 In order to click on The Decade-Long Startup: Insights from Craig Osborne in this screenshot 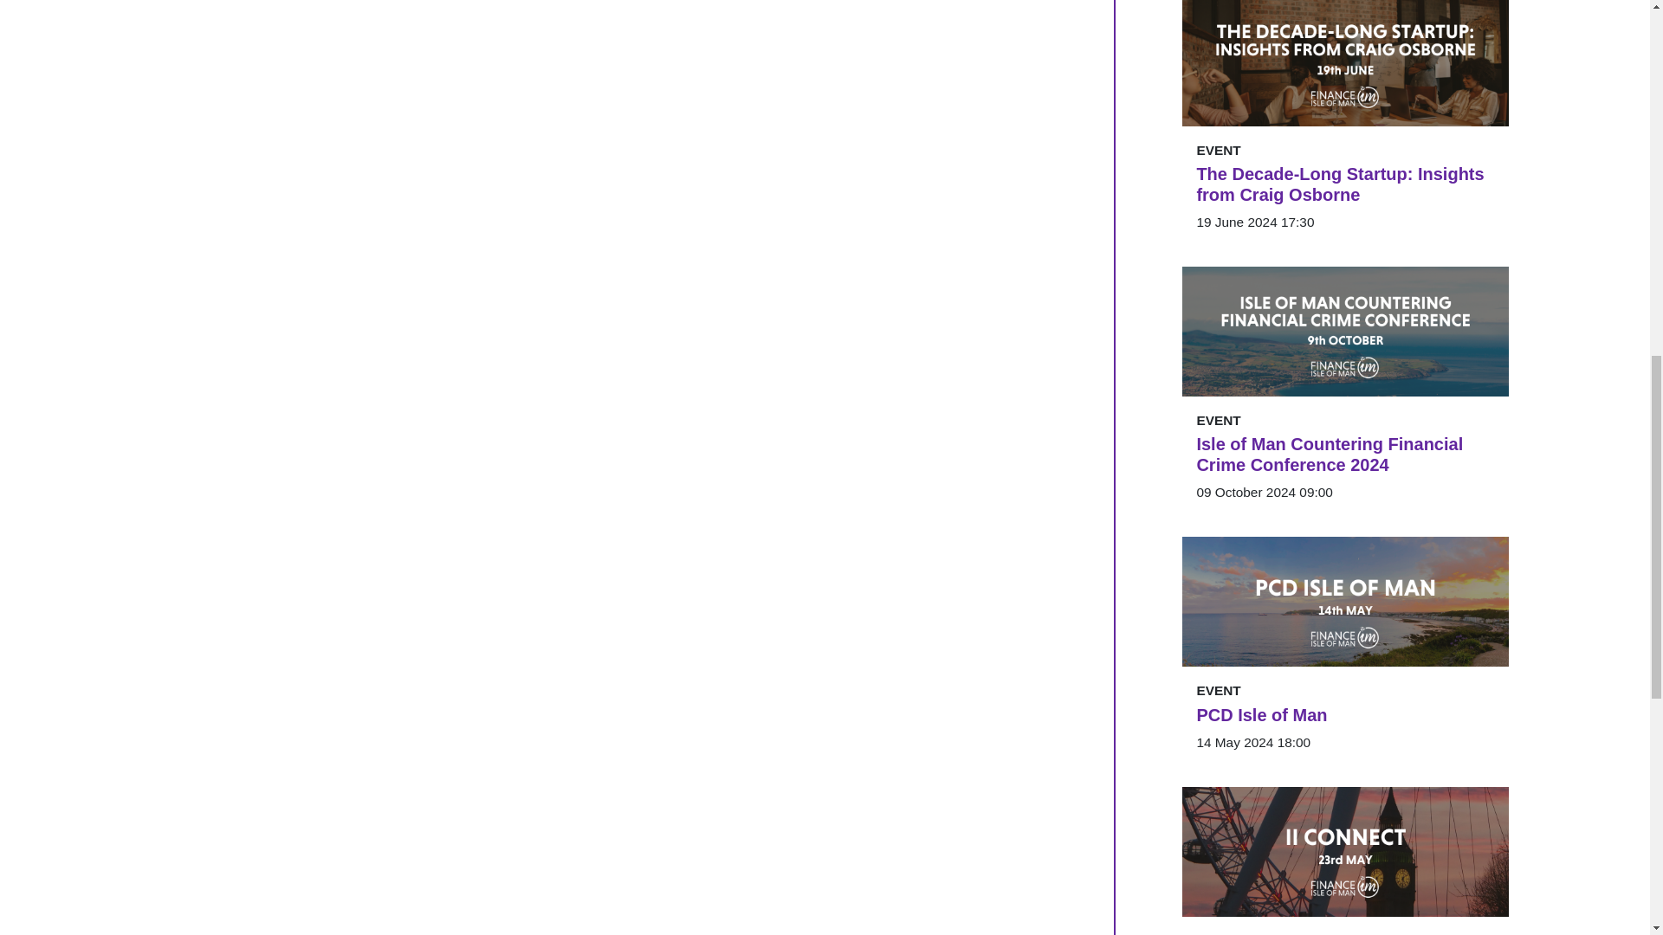, I will do `click(1345, 184)`.